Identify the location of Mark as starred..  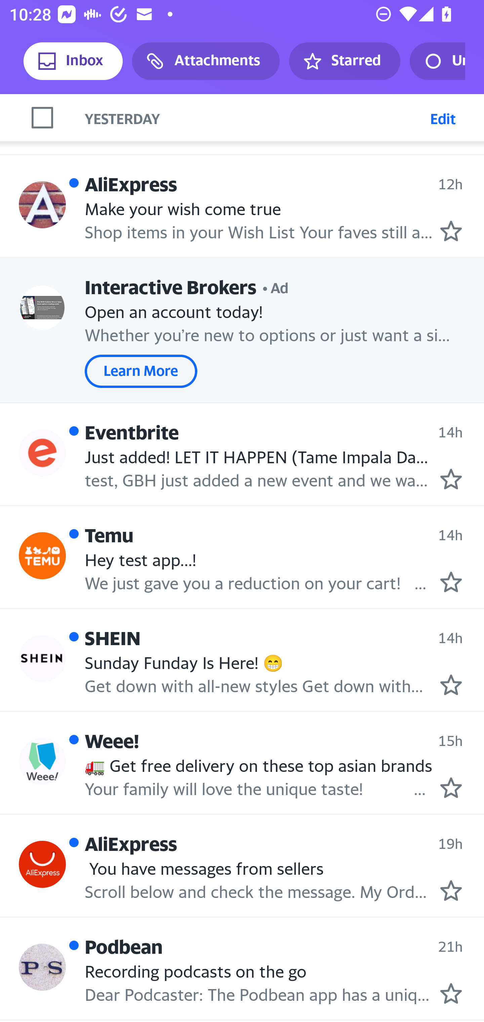
(451, 787).